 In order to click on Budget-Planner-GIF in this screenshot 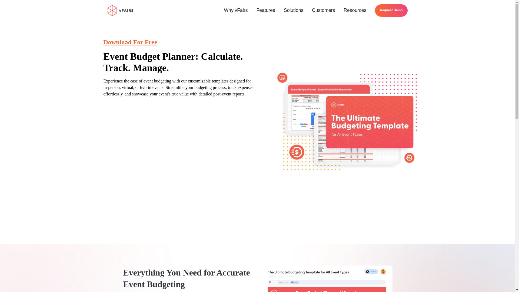, I will do `click(327, 278)`.